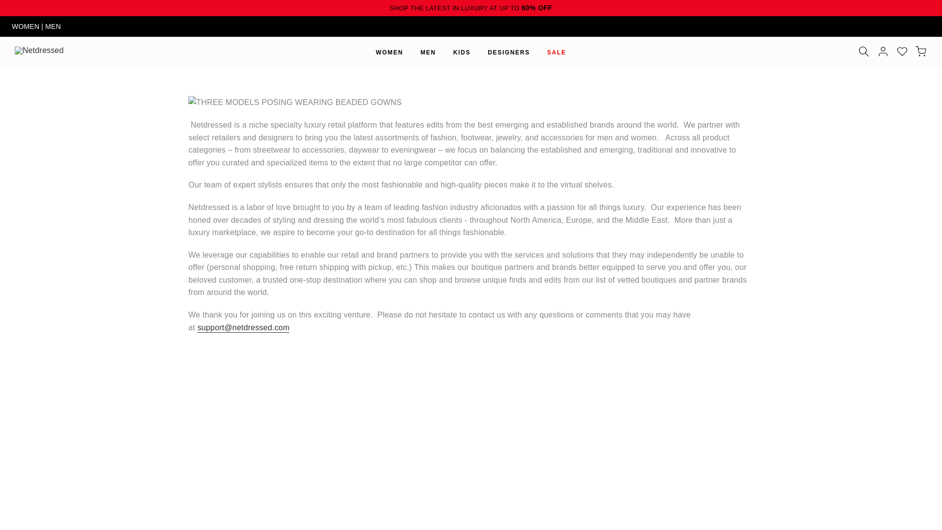 Image resolution: width=942 pixels, height=530 pixels. I want to click on SALE, so click(556, 52).